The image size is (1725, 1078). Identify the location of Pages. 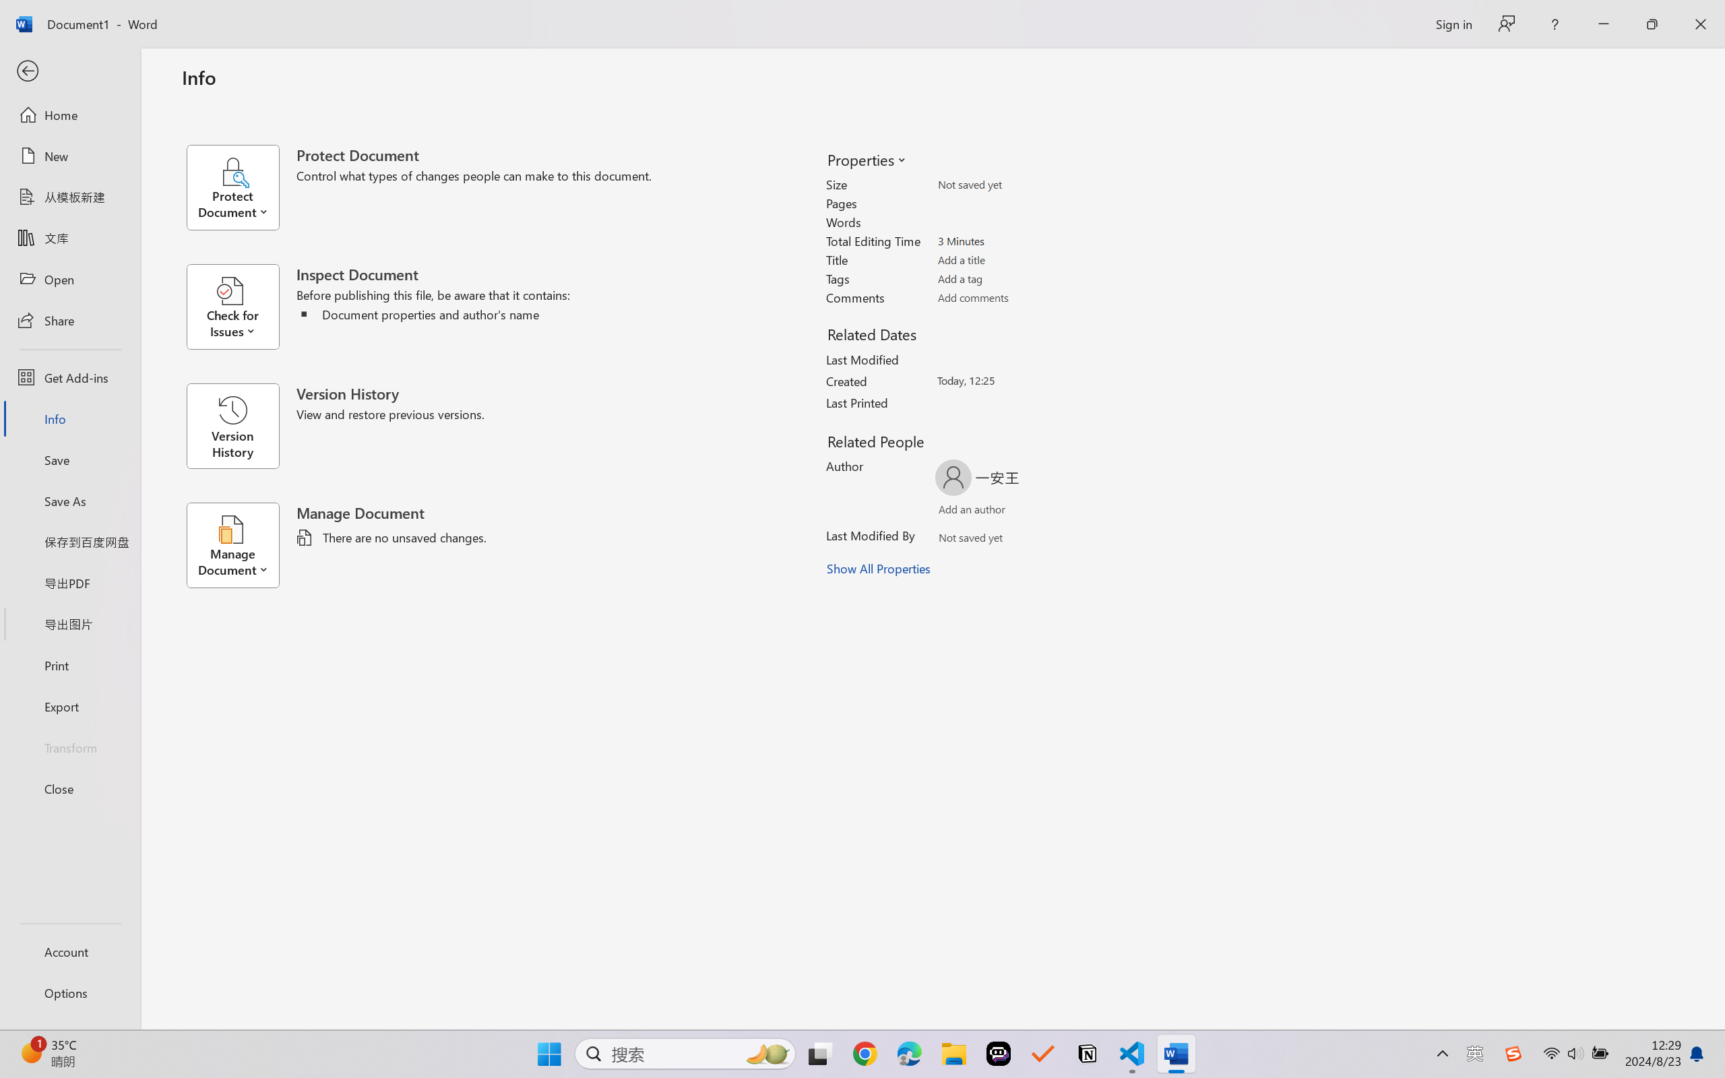
(1016, 203).